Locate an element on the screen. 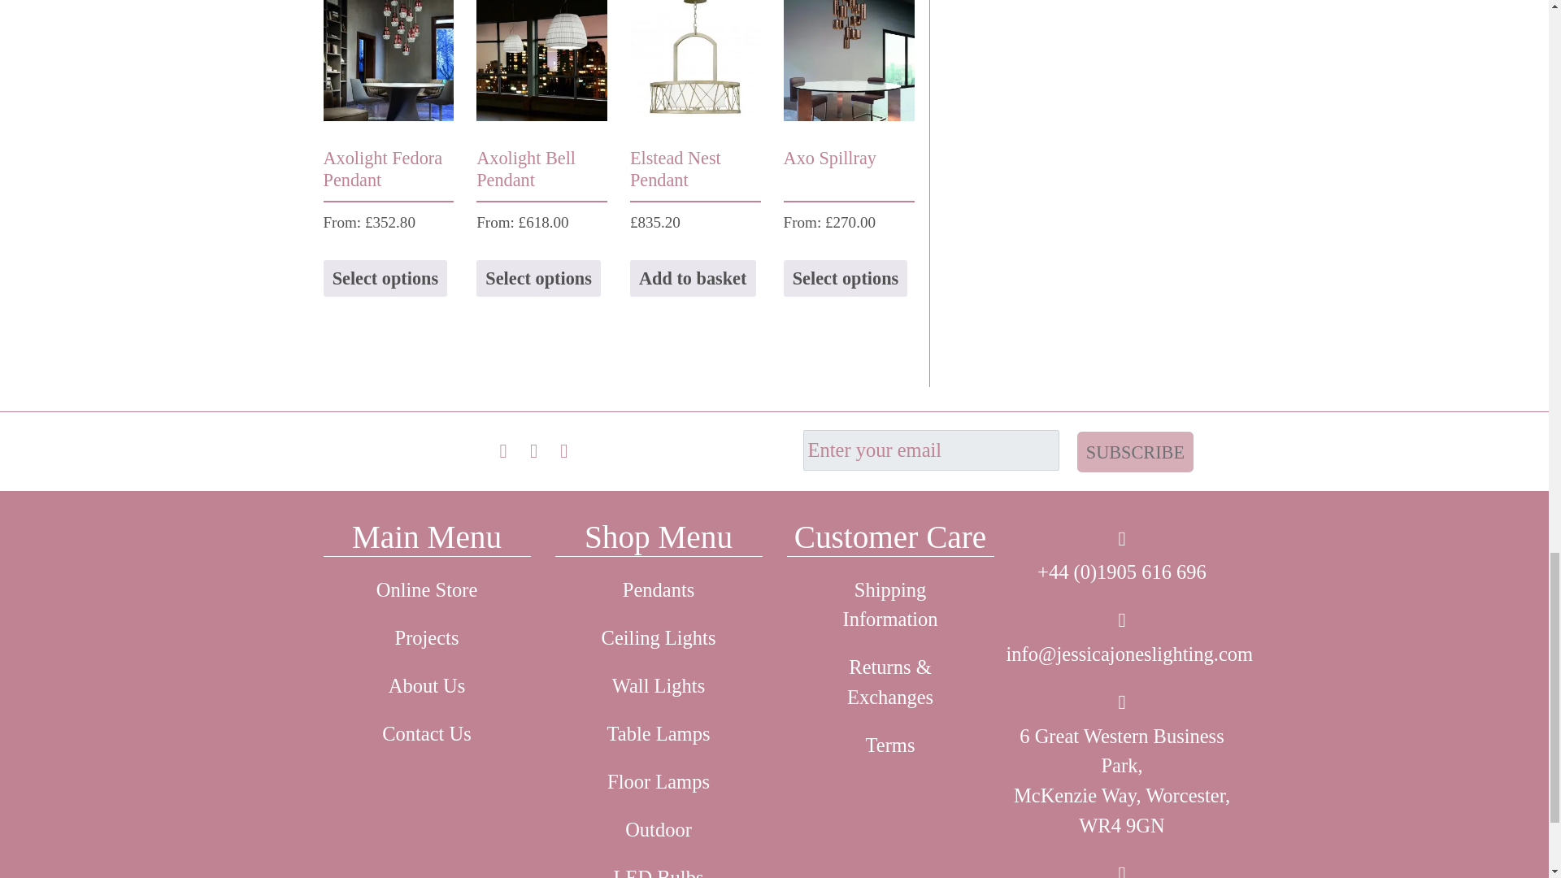 The height and width of the screenshot is (878, 1561). Projects is located at coordinates (426, 639).